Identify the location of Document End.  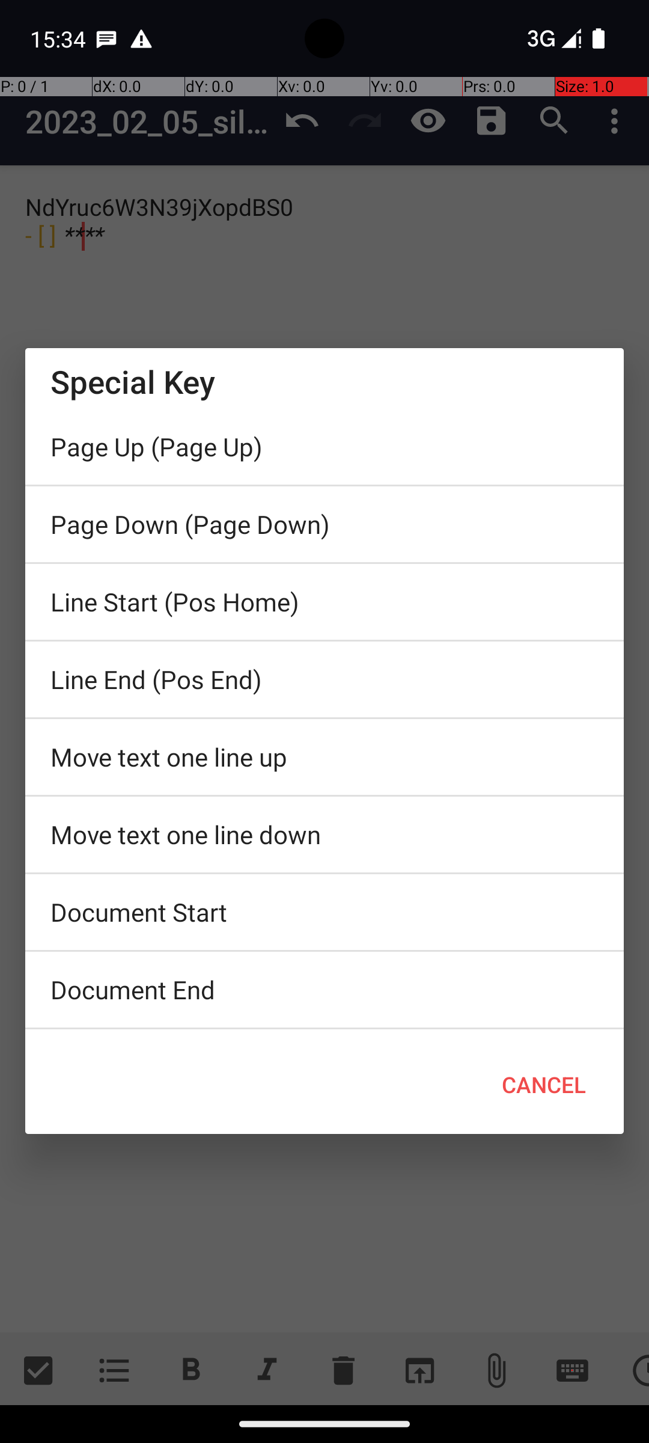
(324, 990).